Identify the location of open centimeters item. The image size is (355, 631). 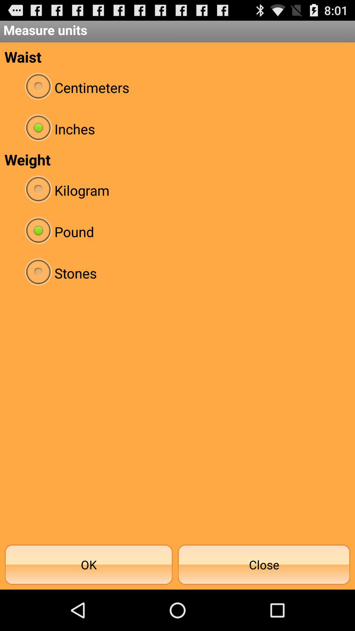
(177, 87).